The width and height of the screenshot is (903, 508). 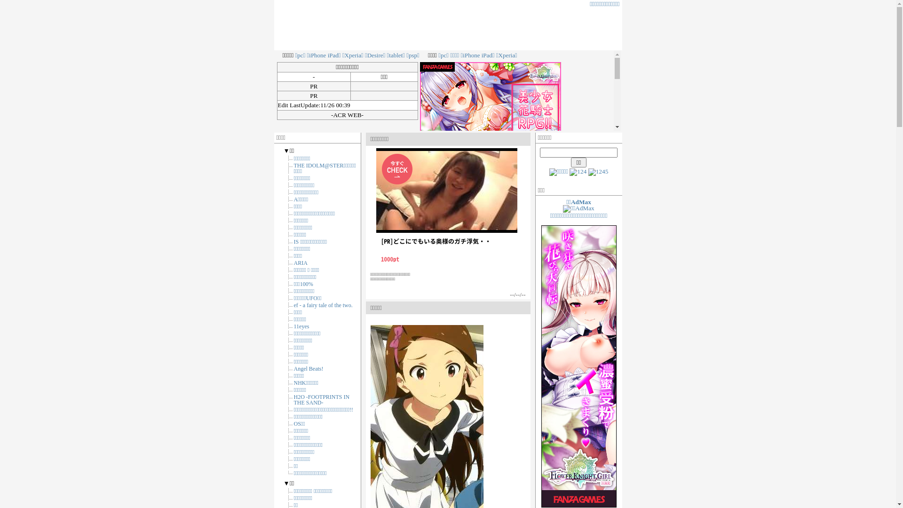 I want to click on Angel Beats!, so click(x=309, y=369).